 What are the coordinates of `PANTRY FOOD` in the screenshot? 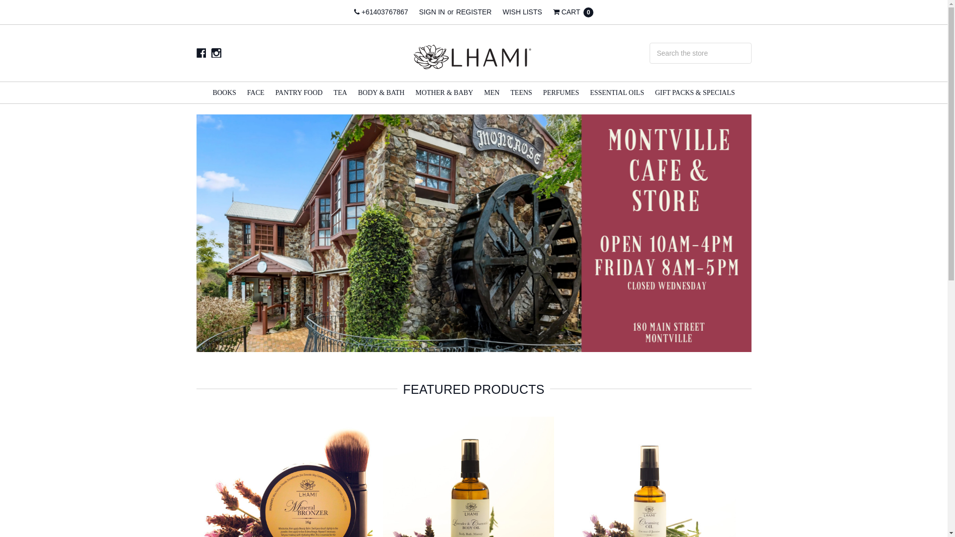 It's located at (299, 92).